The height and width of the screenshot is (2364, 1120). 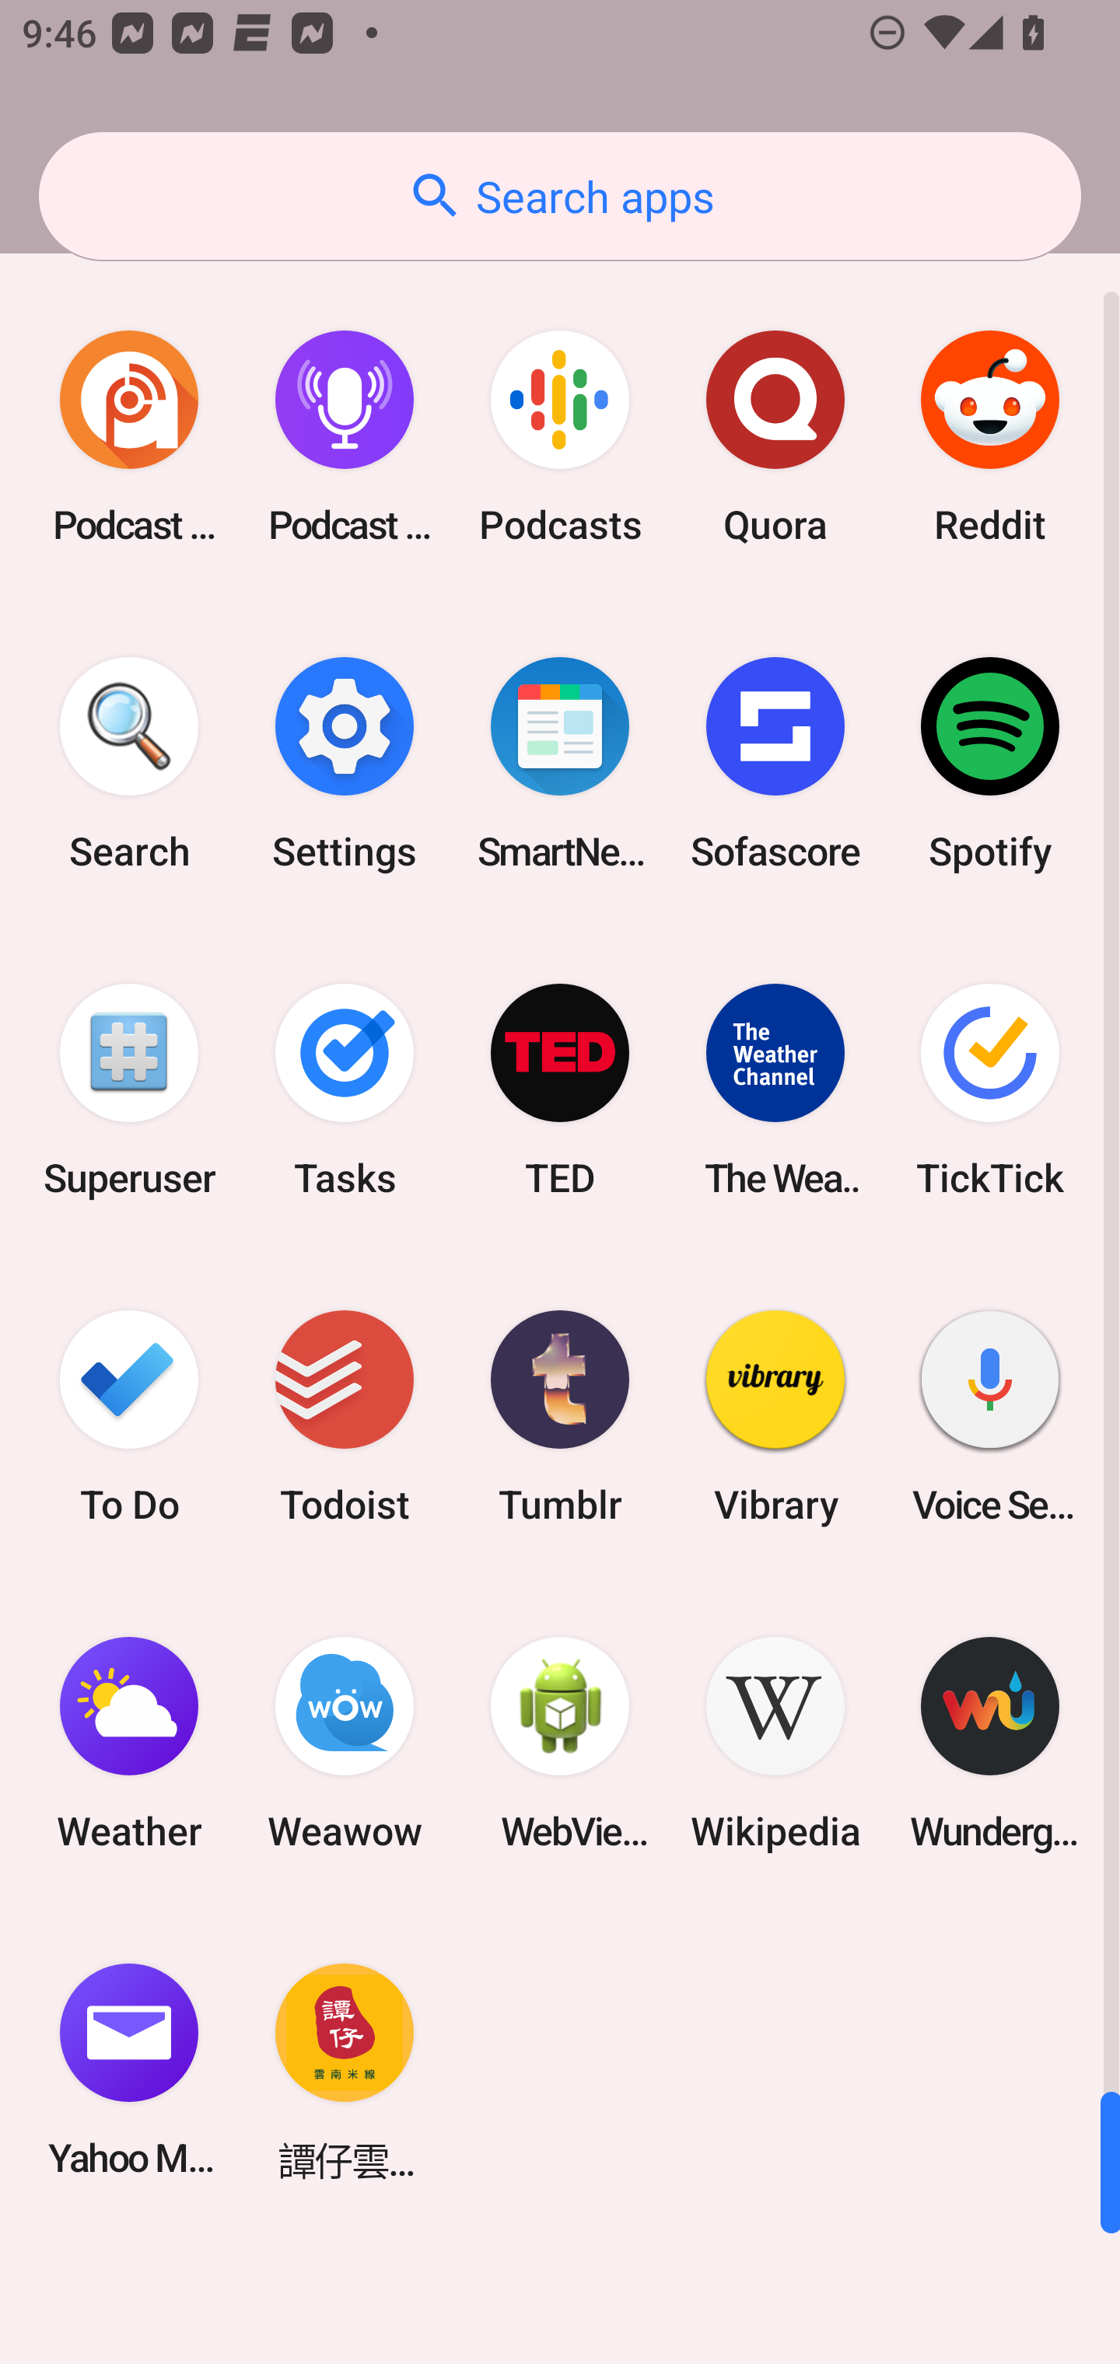 What do you see at coordinates (775, 1743) in the screenshot?
I see `Wikipedia` at bounding box center [775, 1743].